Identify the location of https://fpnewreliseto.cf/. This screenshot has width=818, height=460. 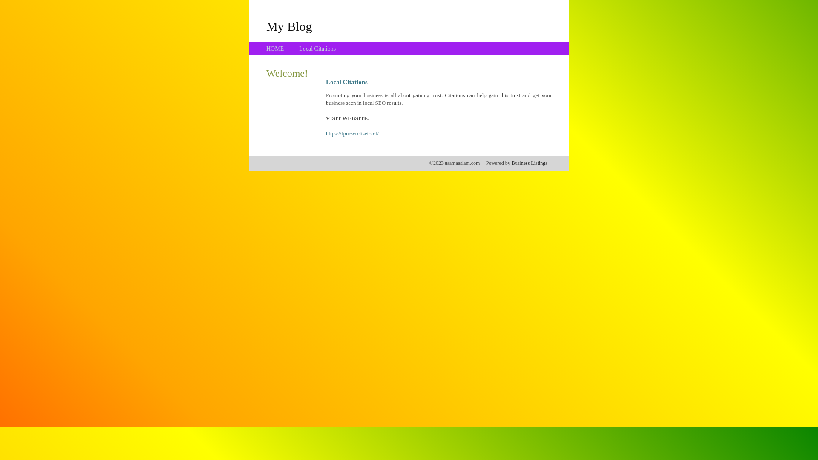
(352, 134).